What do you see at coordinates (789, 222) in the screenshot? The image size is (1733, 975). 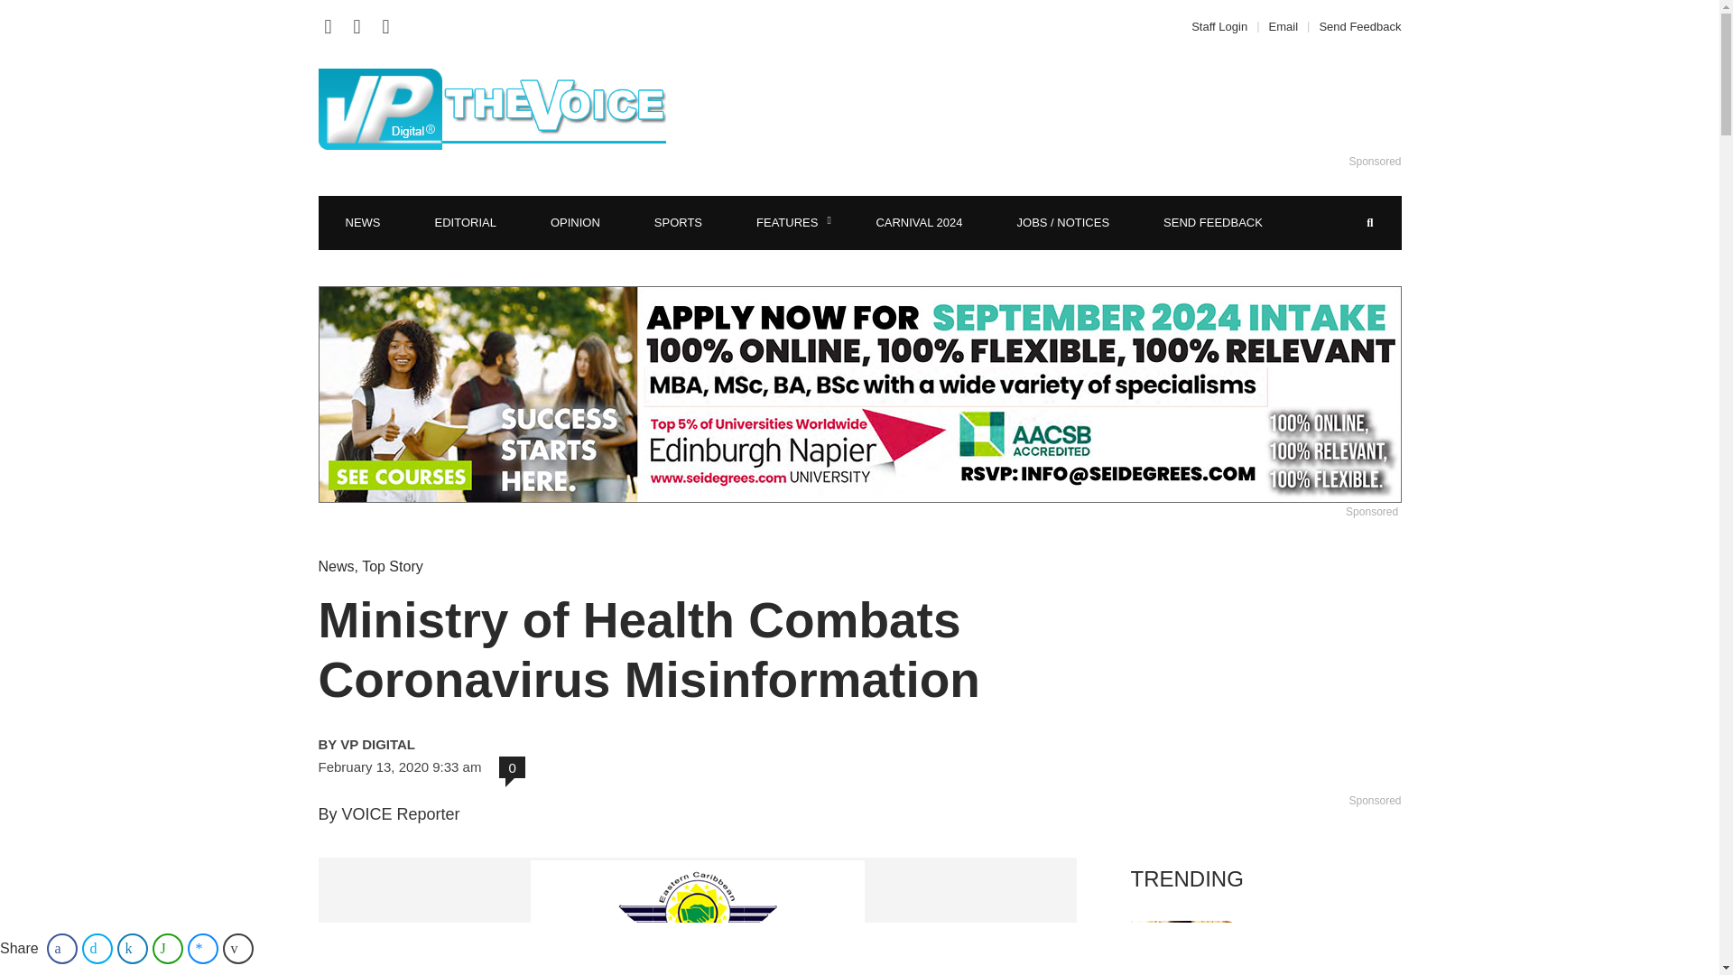 I see `FEATURES` at bounding box center [789, 222].